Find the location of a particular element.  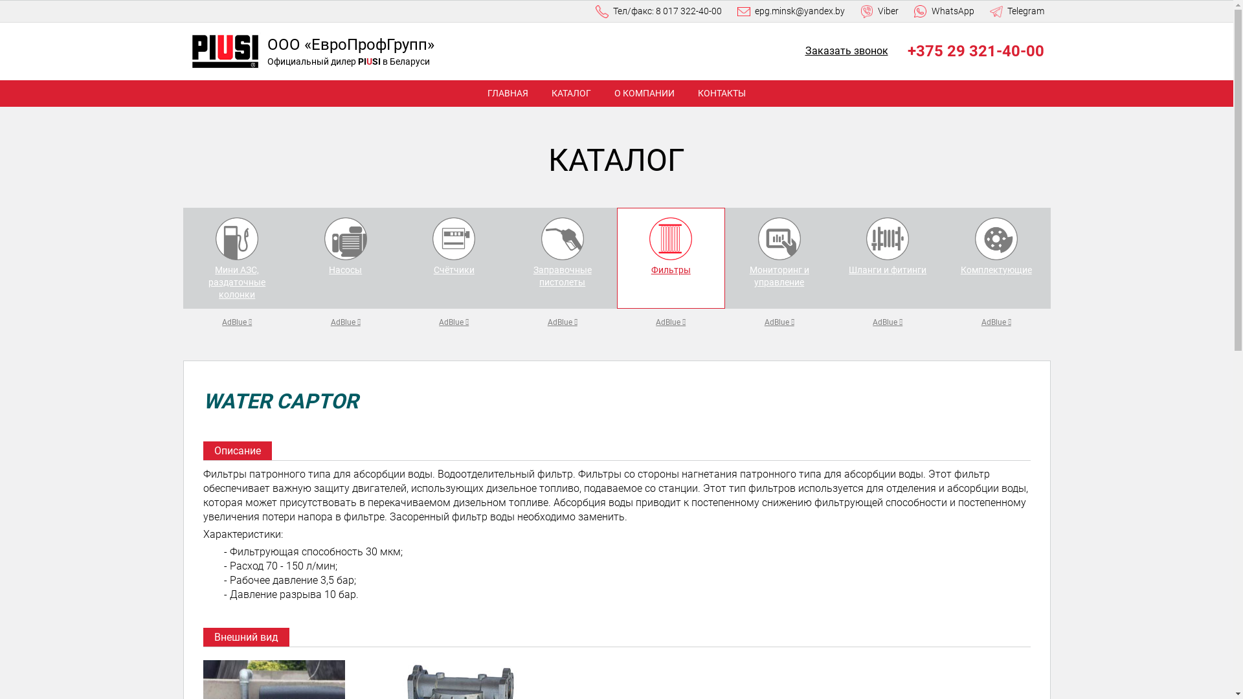

+375 29 321-40-00 is located at coordinates (976, 51).